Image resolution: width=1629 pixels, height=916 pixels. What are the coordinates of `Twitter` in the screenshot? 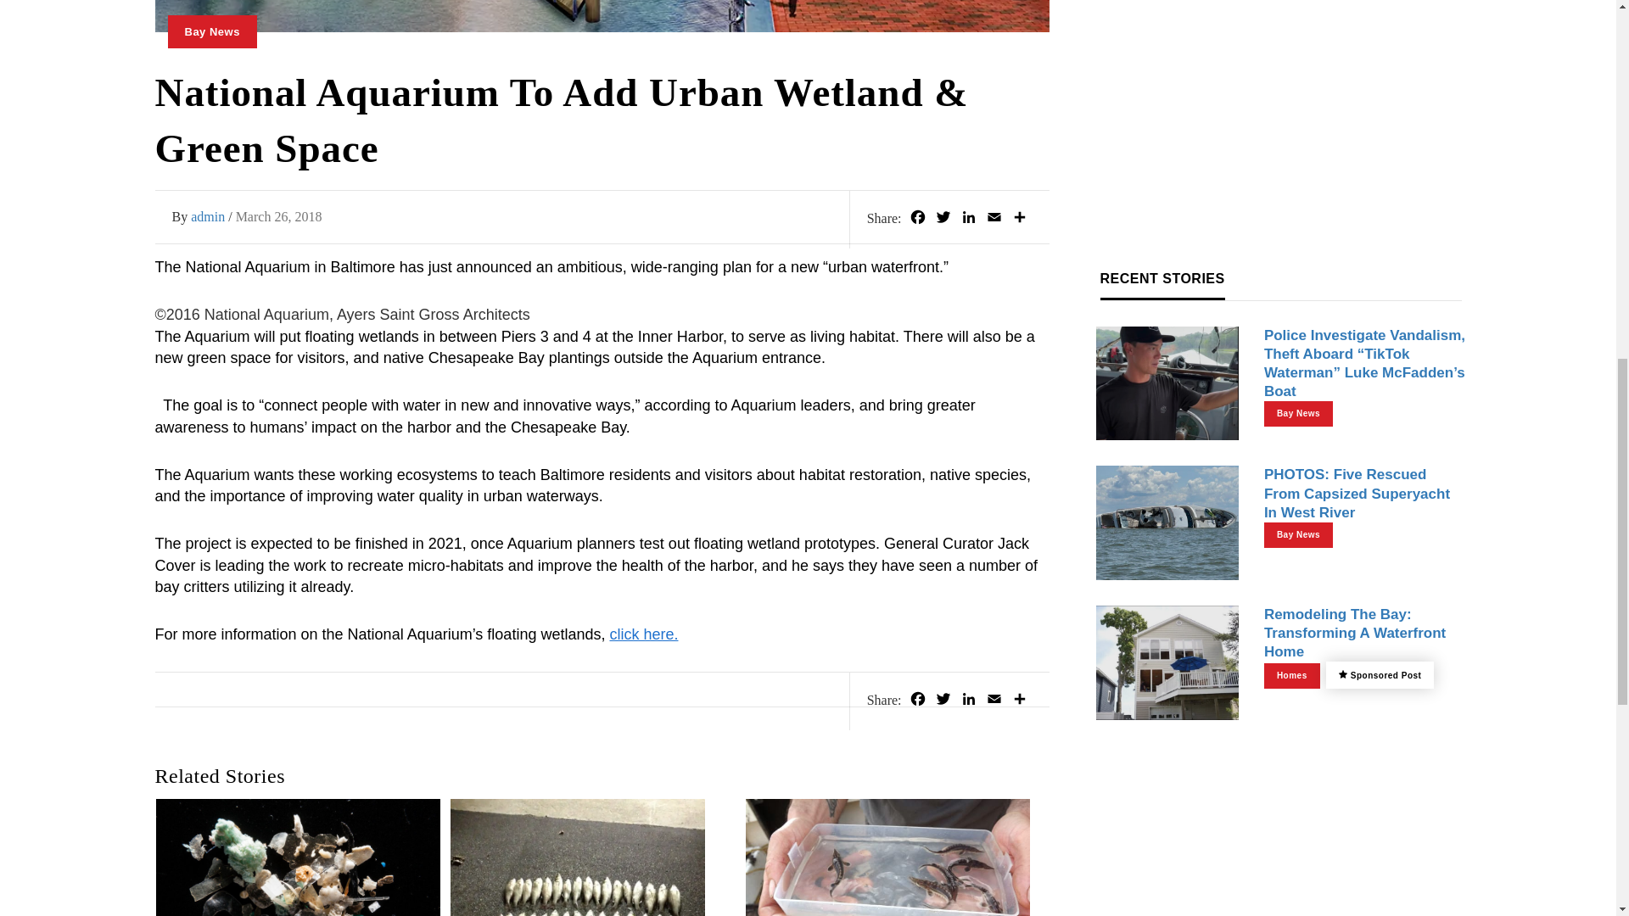 It's located at (942, 701).